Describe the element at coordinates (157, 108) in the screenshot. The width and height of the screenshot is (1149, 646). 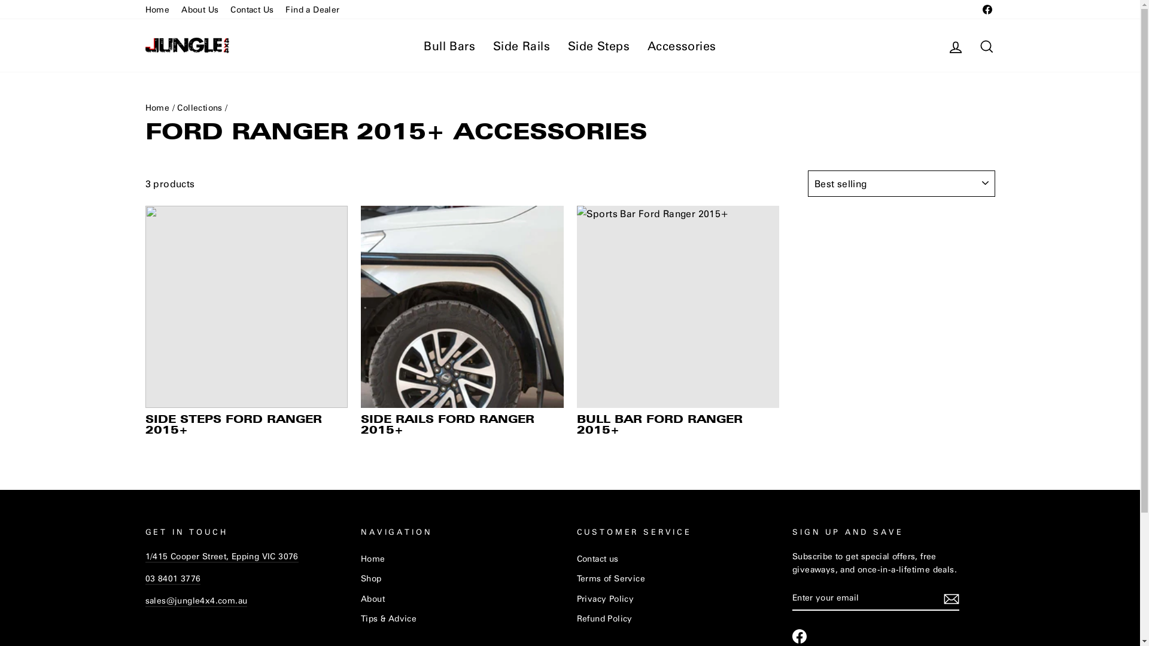
I see `Home` at that location.